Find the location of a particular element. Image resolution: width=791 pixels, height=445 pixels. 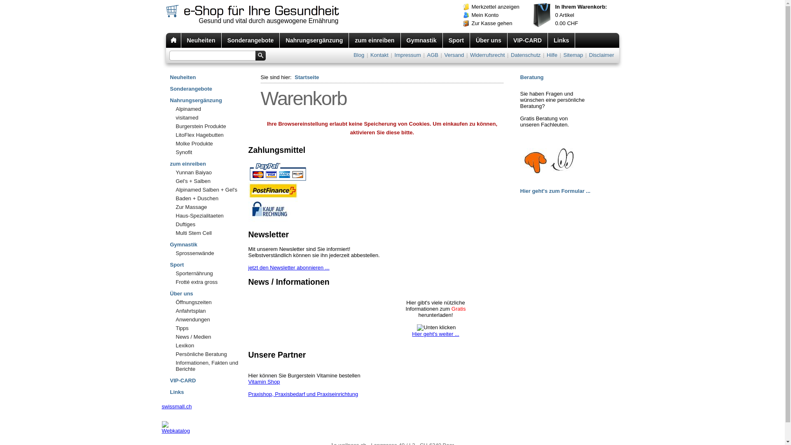

Widerrufsrecht is located at coordinates (488, 55).